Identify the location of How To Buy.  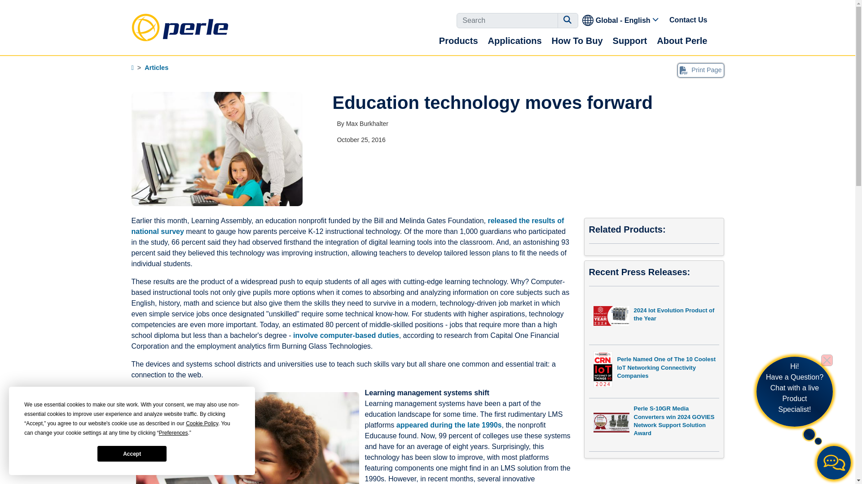
(577, 40).